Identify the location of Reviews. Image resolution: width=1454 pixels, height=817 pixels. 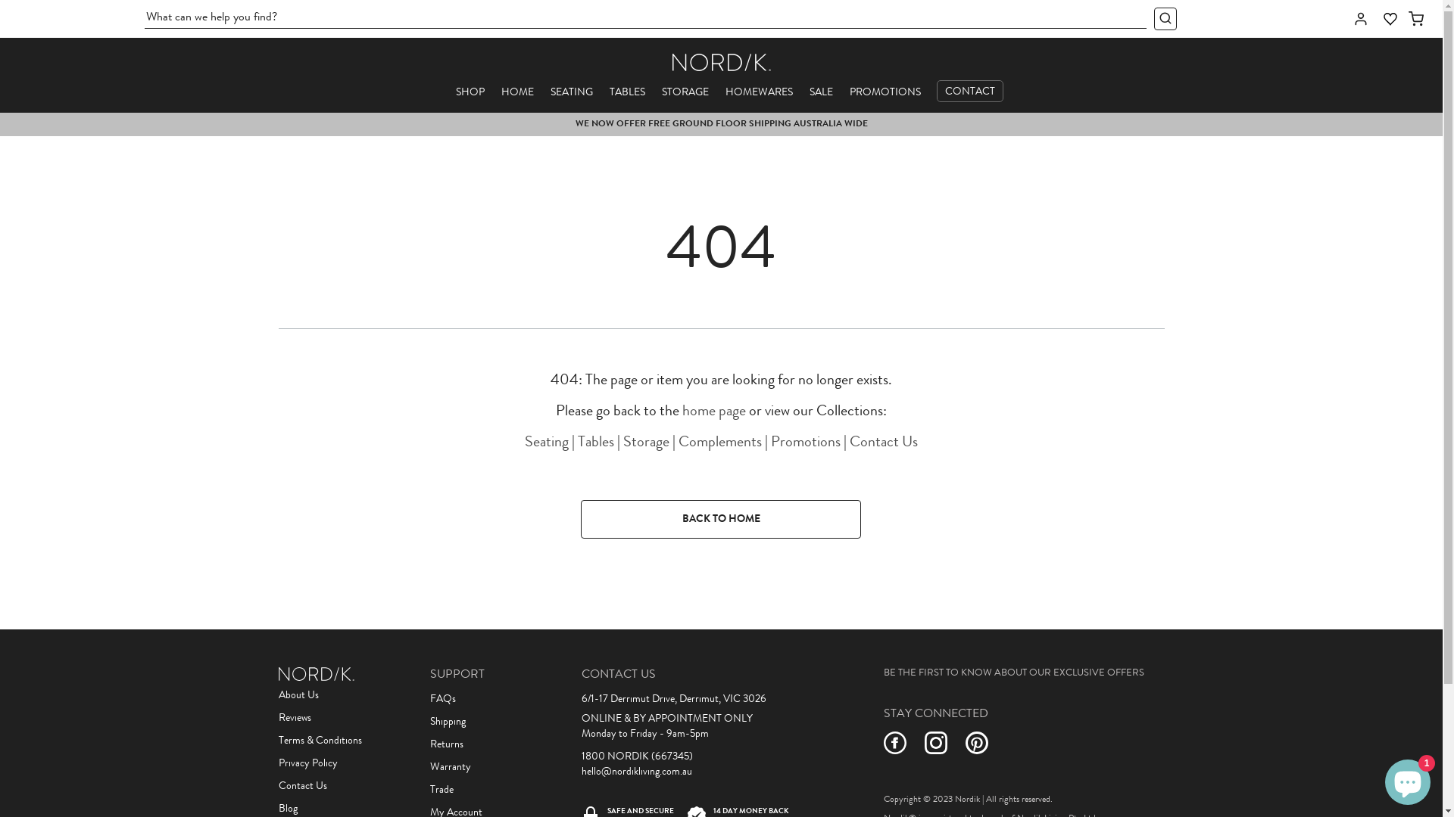
(295, 719).